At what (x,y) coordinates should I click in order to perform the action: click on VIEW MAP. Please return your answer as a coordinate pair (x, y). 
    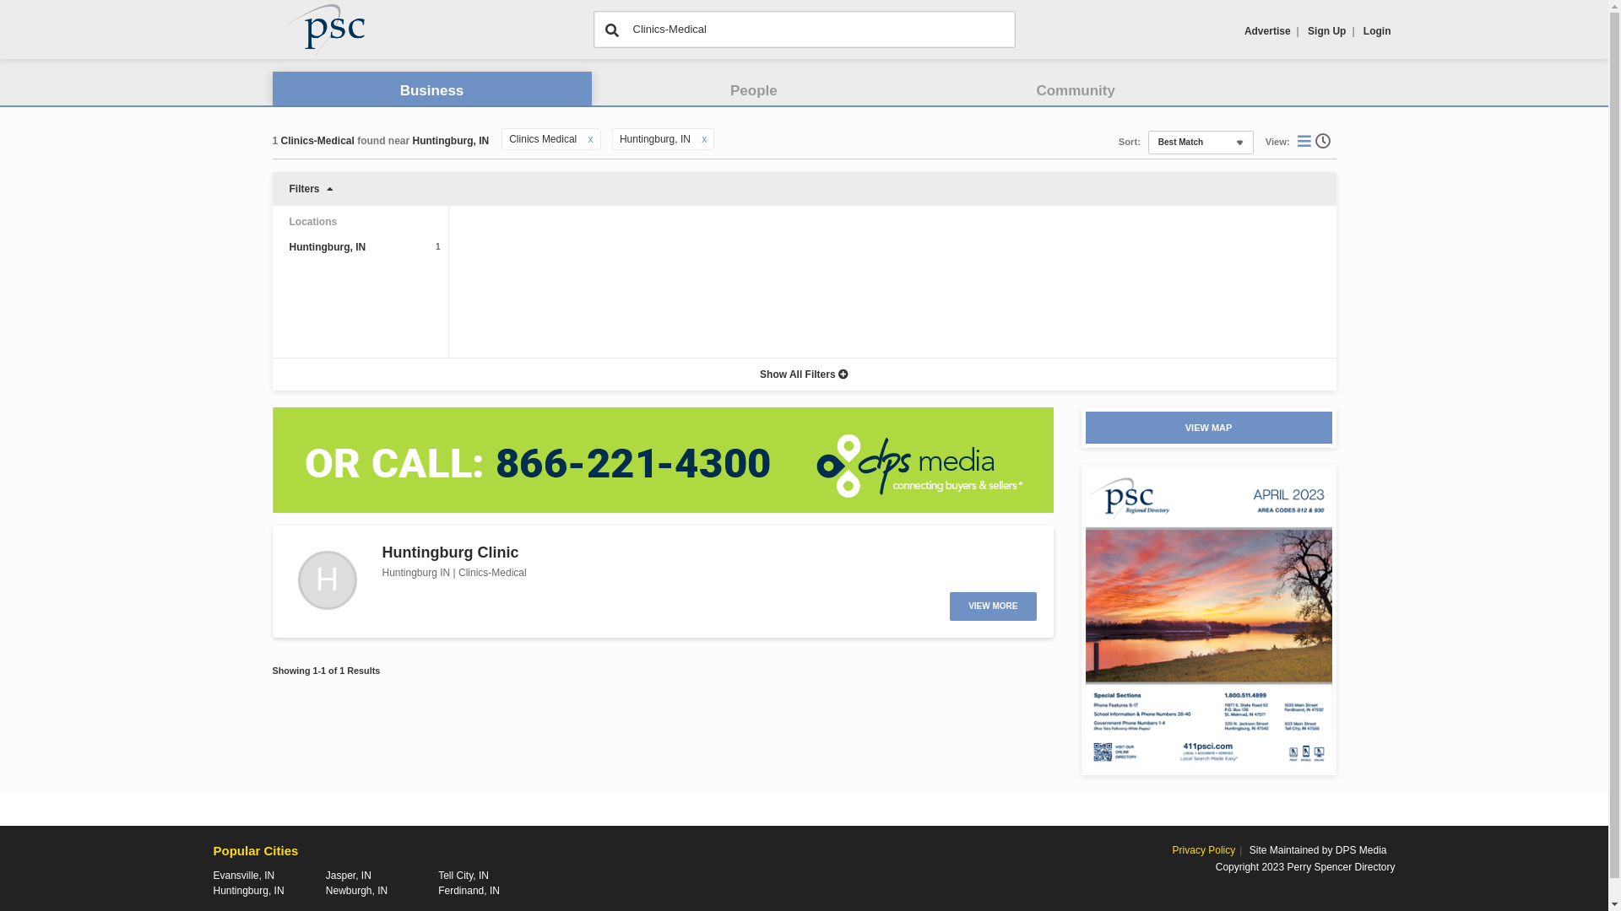
    Looking at the image, I should click on (1209, 428).